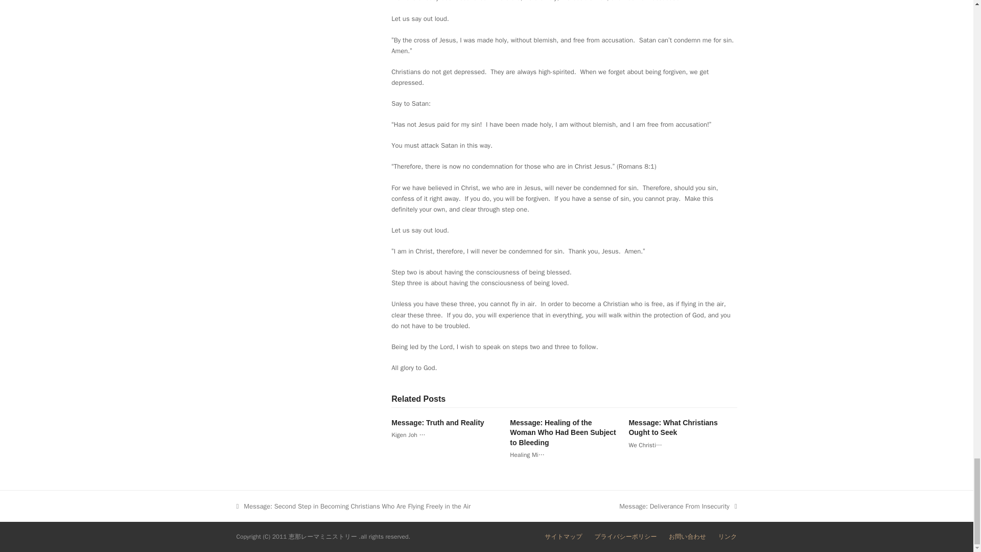  What do you see at coordinates (672, 427) in the screenshot?
I see `Message: What Christians Ought to Seek` at bounding box center [672, 427].